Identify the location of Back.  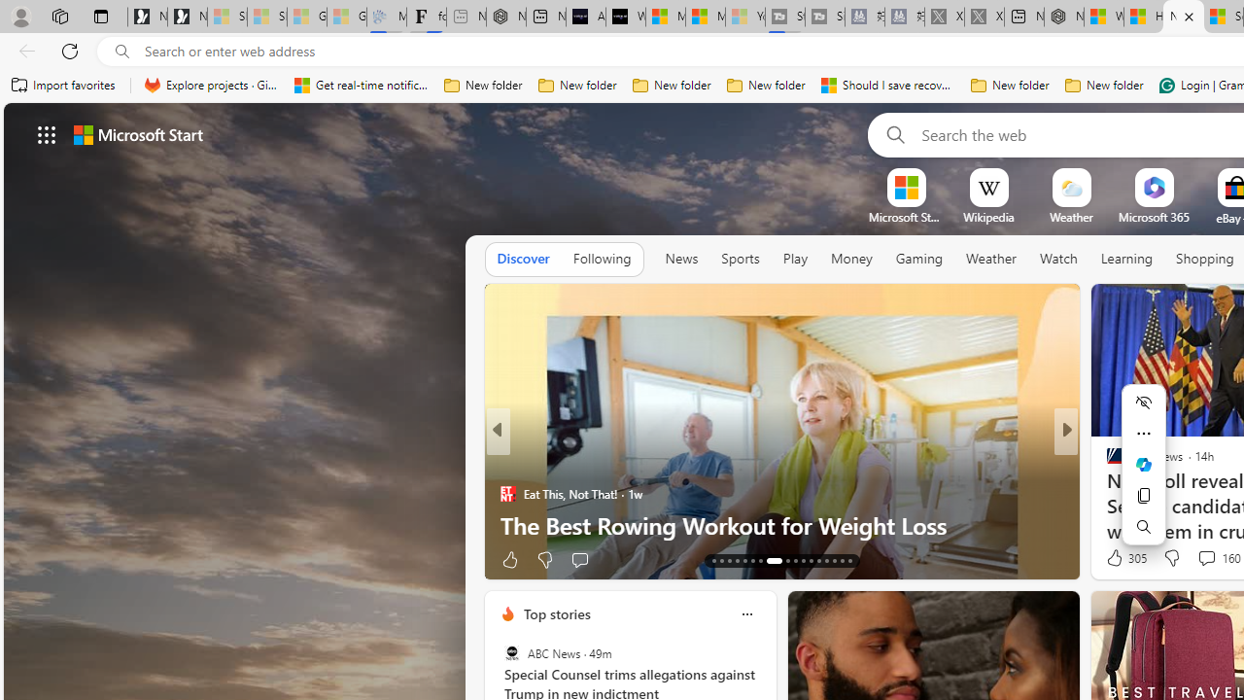
(23, 51).